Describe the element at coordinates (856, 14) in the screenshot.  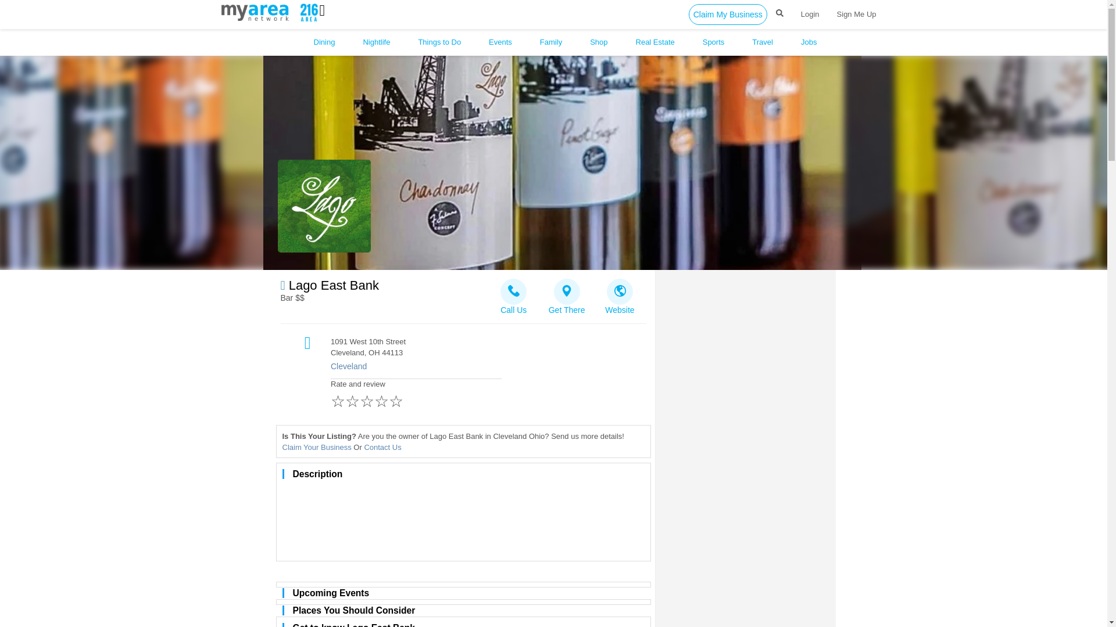
I see `Sign Me Up` at that location.